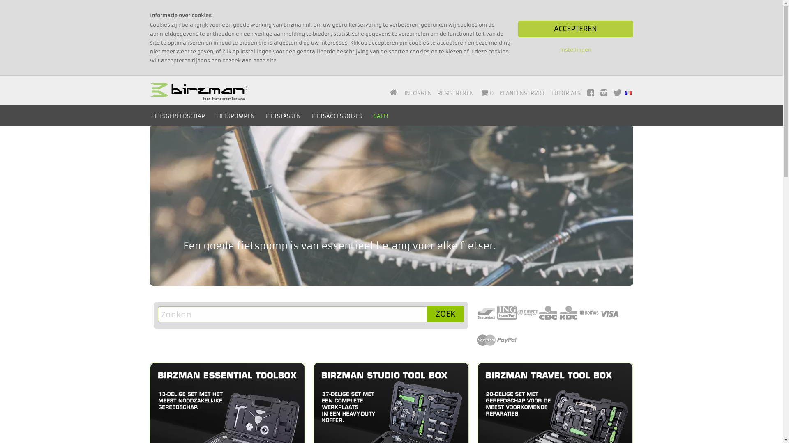 Image resolution: width=789 pixels, height=443 pixels. What do you see at coordinates (445, 314) in the screenshot?
I see `ZOEK` at bounding box center [445, 314].